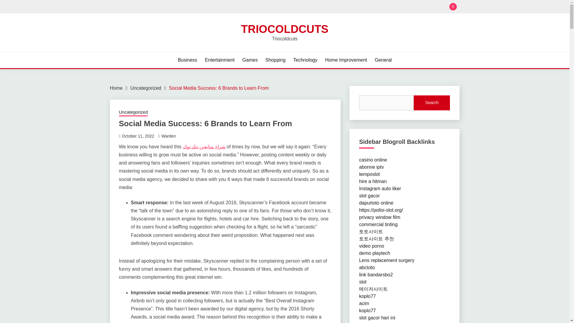  What do you see at coordinates (371, 167) in the screenshot?
I see `abonne iptv` at bounding box center [371, 167].